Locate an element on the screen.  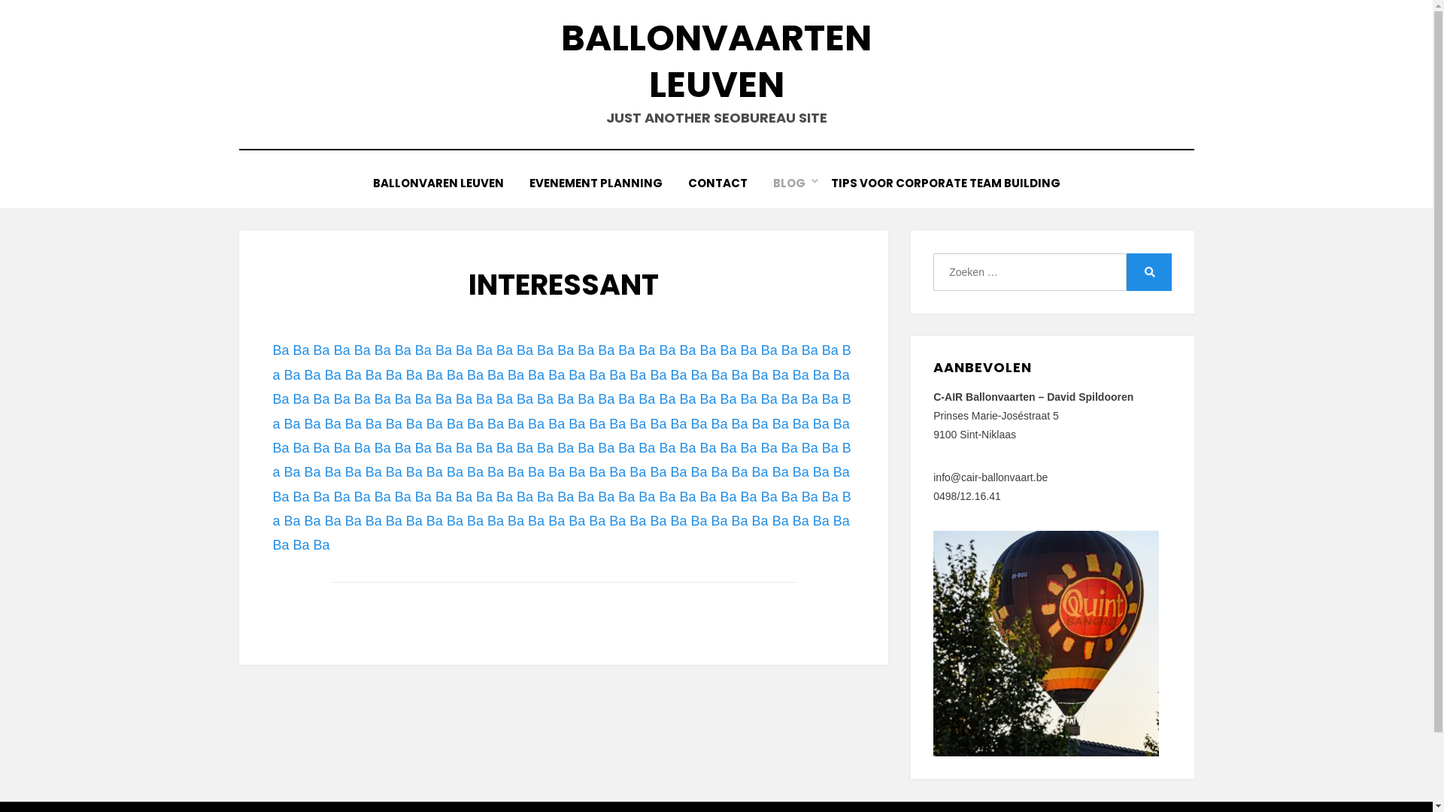
Ba is located at coordinates (617, 521).